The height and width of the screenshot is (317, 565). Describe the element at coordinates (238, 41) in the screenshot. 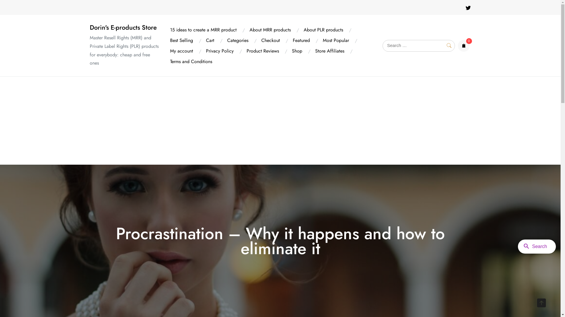

I see `Categories` at that location.